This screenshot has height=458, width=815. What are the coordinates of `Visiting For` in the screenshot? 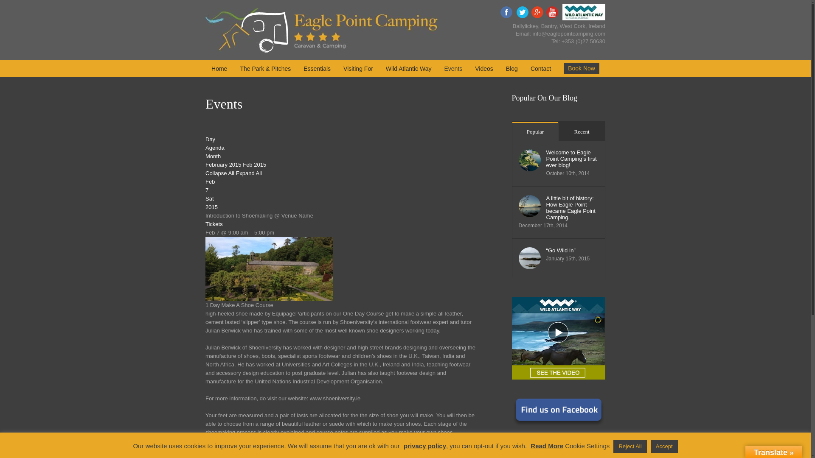 It's located at (358, 68).